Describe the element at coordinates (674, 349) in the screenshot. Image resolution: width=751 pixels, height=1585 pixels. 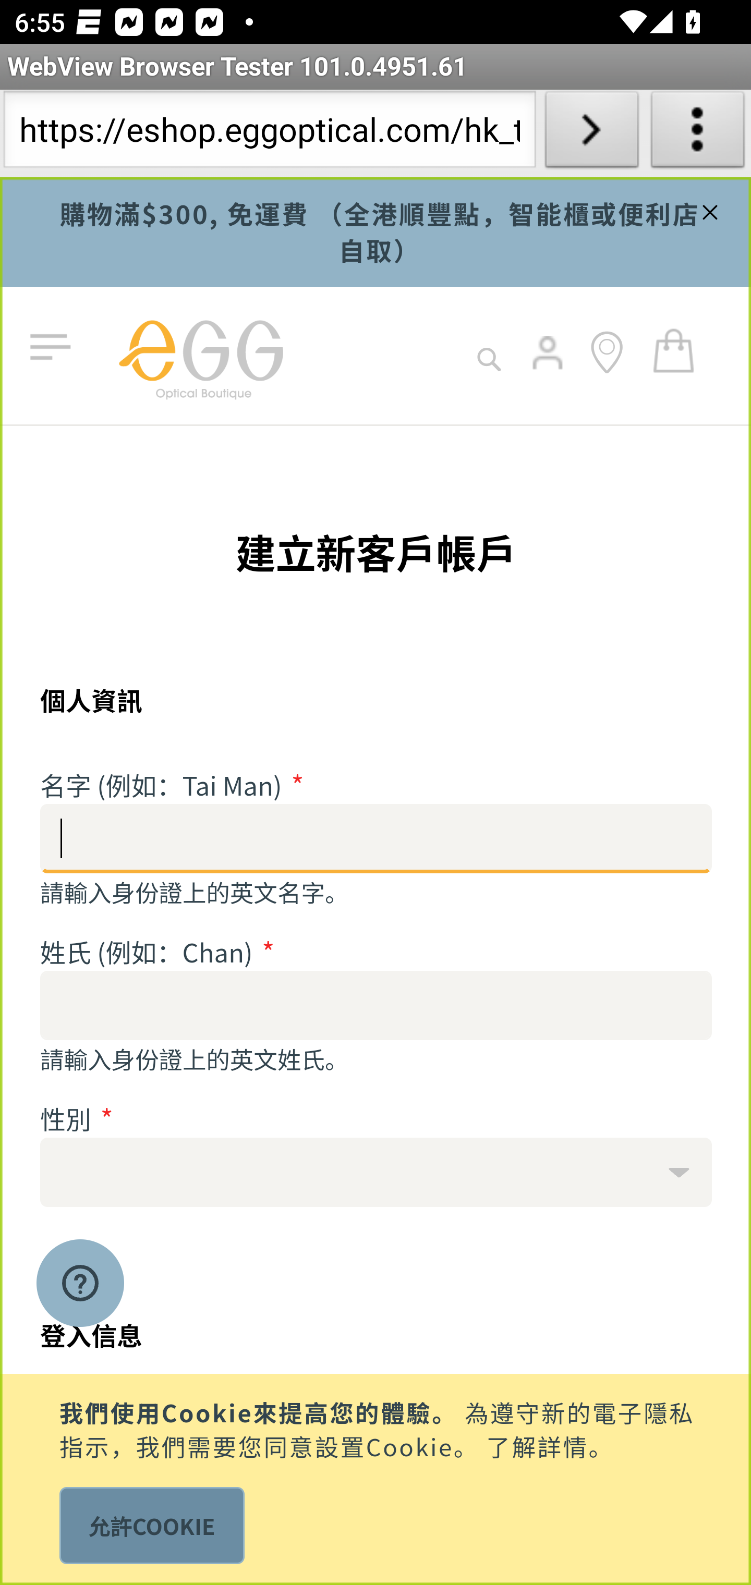
I see `我的購物車` at that location.